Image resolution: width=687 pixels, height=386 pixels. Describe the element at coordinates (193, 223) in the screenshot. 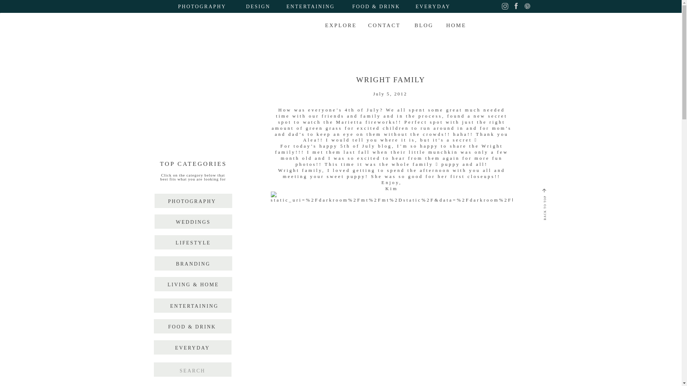

I see `WEDDINGS` at that location.